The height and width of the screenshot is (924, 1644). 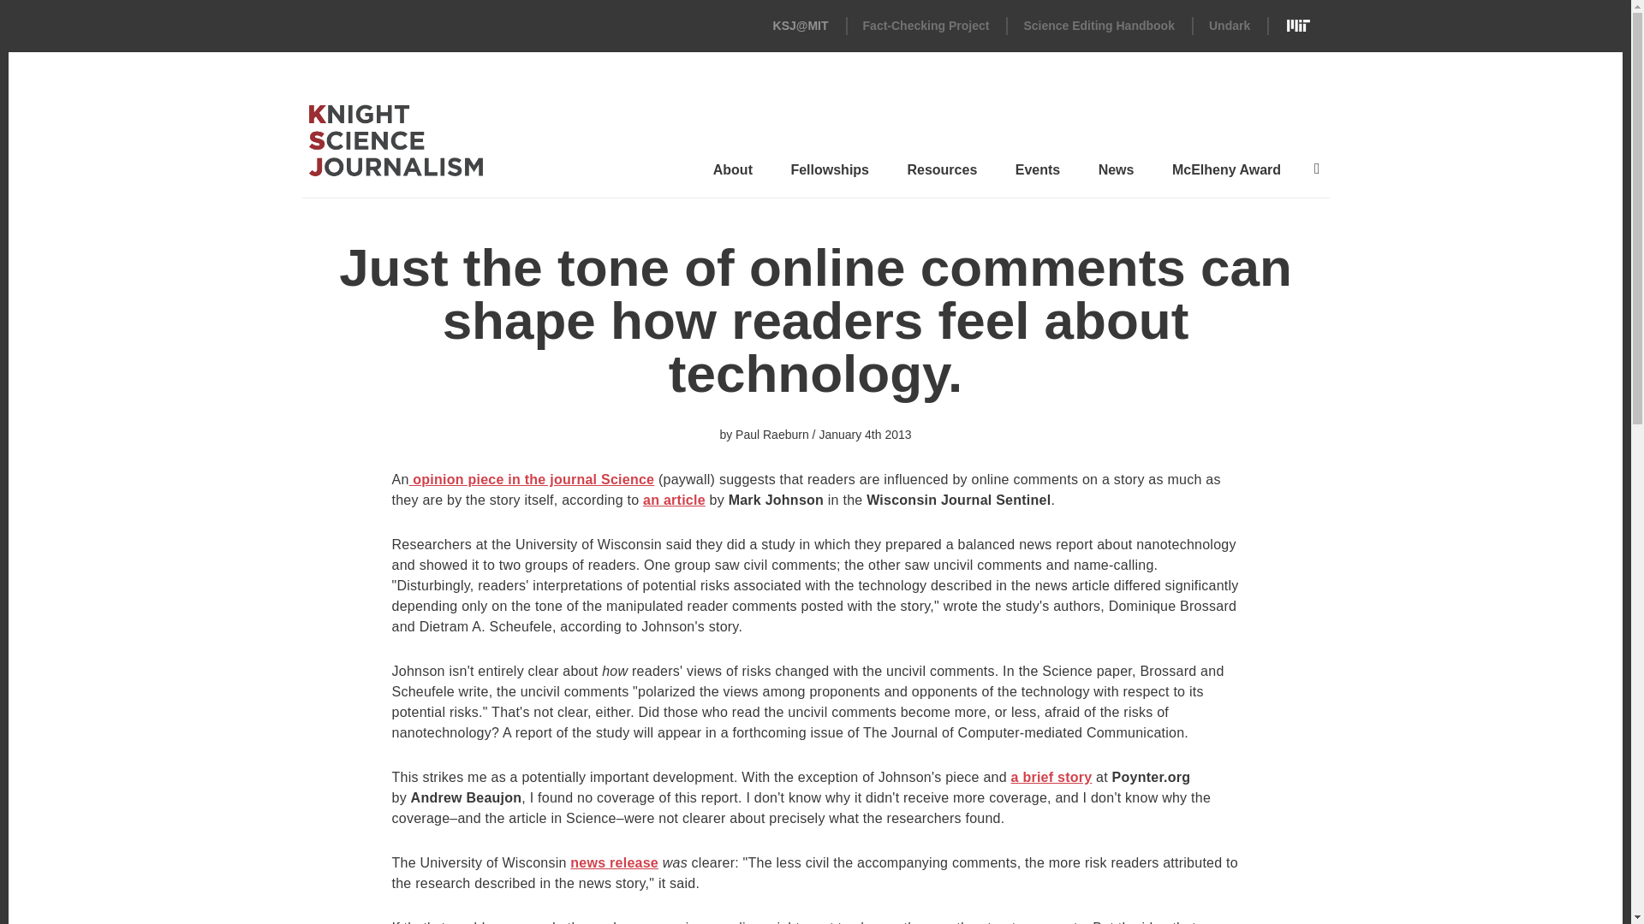 I want to click on Science Editing Handbook, so click(x=1099, y=25).